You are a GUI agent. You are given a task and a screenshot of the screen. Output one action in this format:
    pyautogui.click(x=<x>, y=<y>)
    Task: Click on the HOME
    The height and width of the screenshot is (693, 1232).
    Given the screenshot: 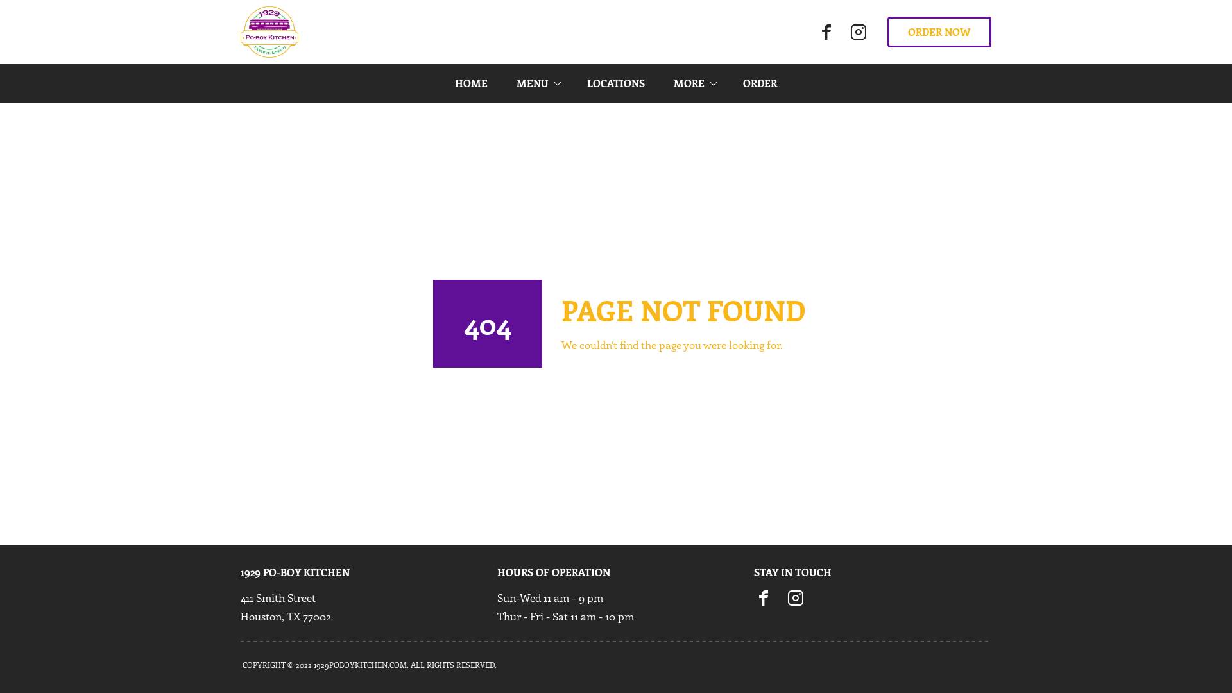 What is the action you would take?
    pyautogui.click(x=472, y=83)
    